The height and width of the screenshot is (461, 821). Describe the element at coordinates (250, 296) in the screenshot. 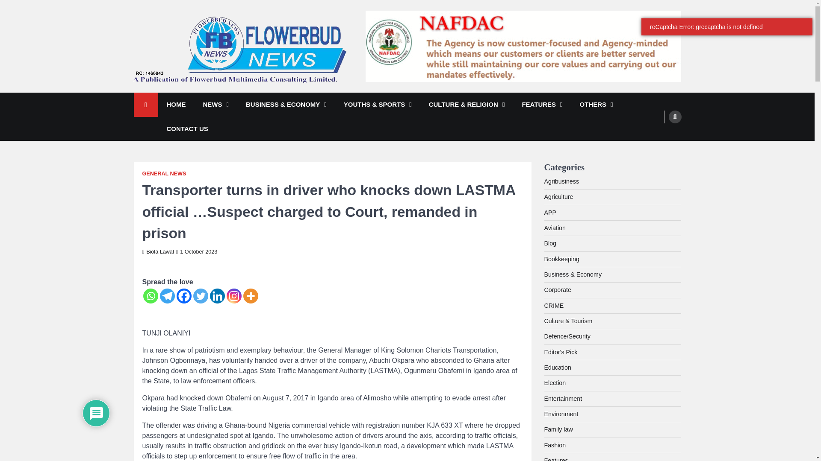

I see `More` at that location.